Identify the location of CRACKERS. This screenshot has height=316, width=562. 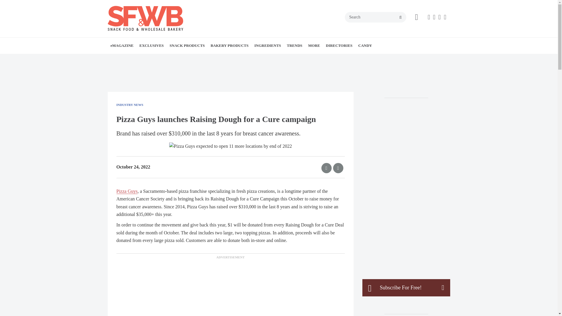
(208, 59).